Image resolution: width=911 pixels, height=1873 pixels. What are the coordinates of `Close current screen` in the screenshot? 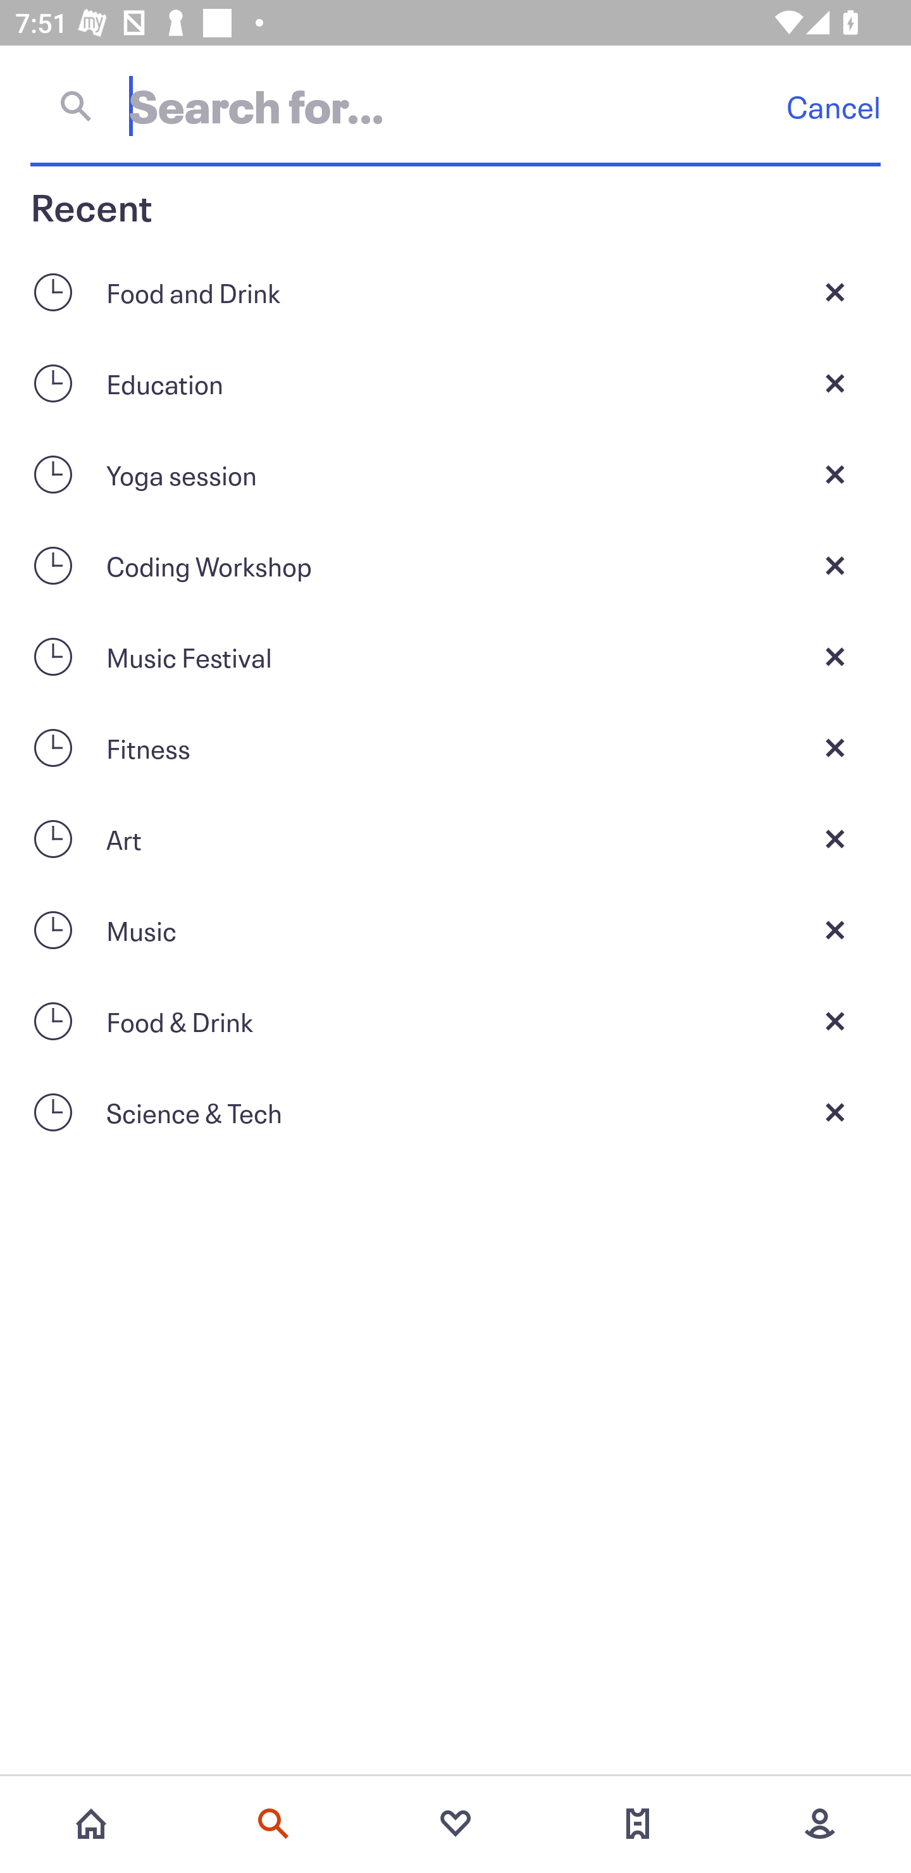 It's located at (835, 382).